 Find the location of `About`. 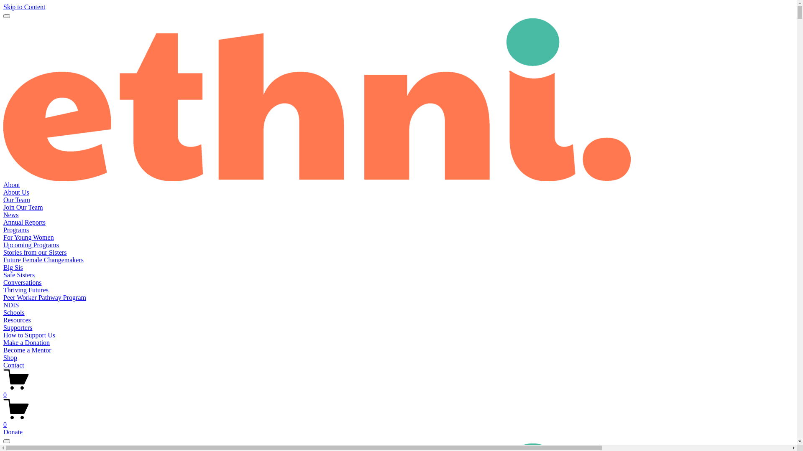

About is located at coordinates (12, 185).